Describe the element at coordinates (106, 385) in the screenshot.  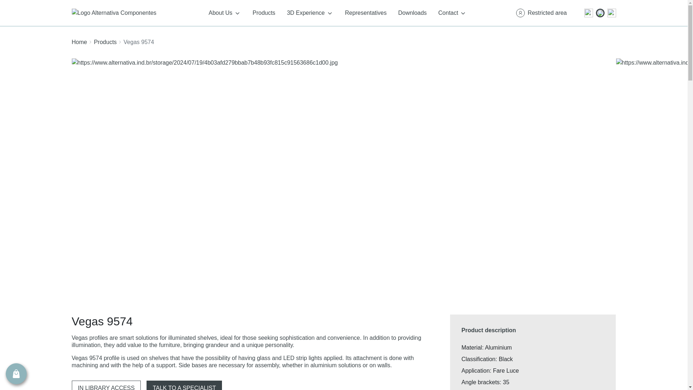
I see `IN LIBRARY ACCESS` at that location.